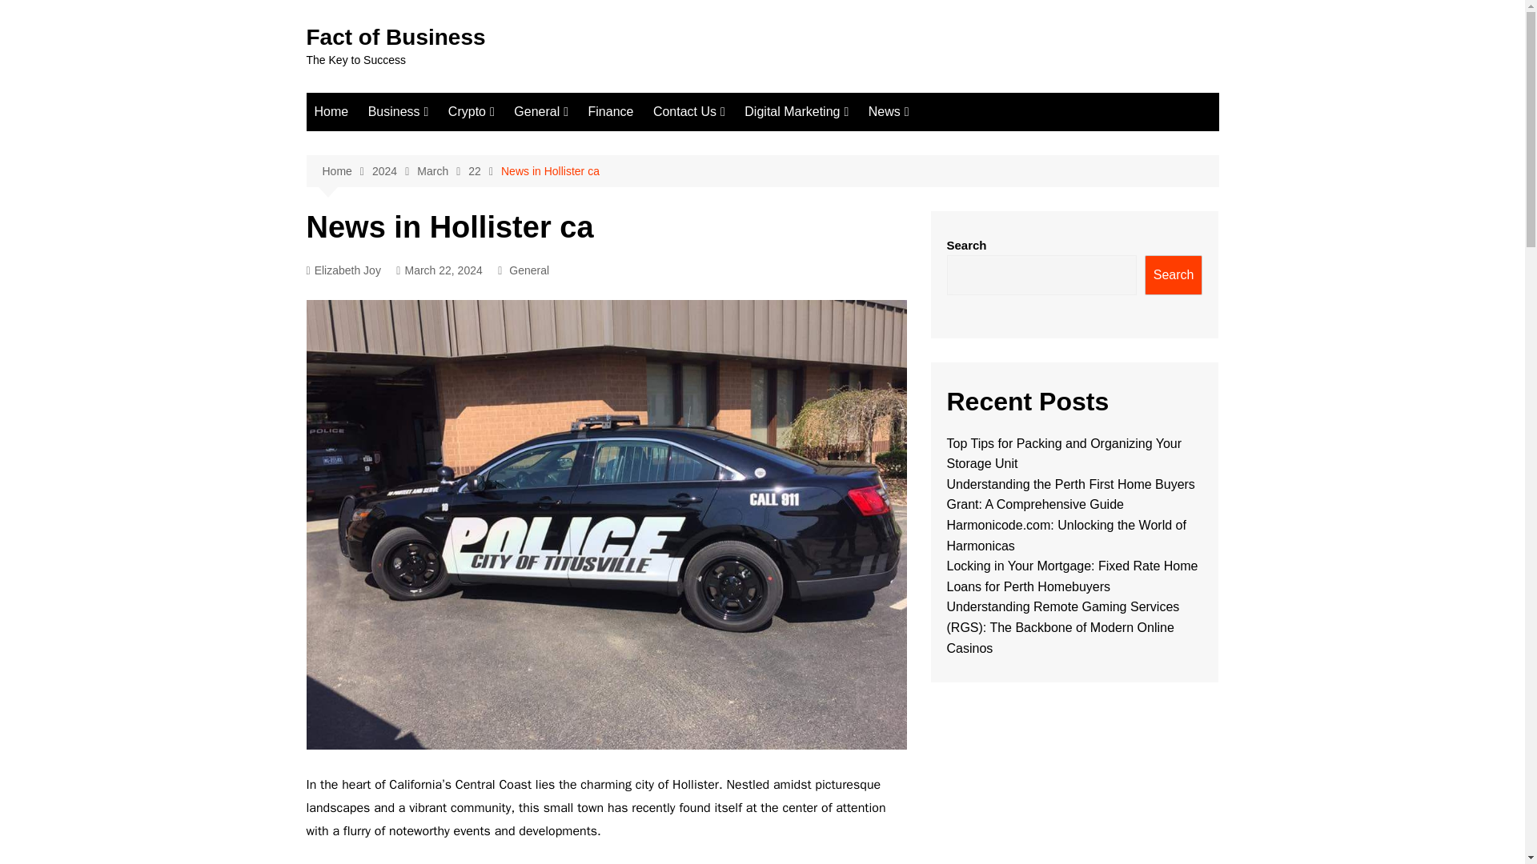 The height and width of the screenshot is (864, 1537). What do you see at coordinates (594, 144) in the screenshot?
I see `Accounting` at bounding box center [594, 144].